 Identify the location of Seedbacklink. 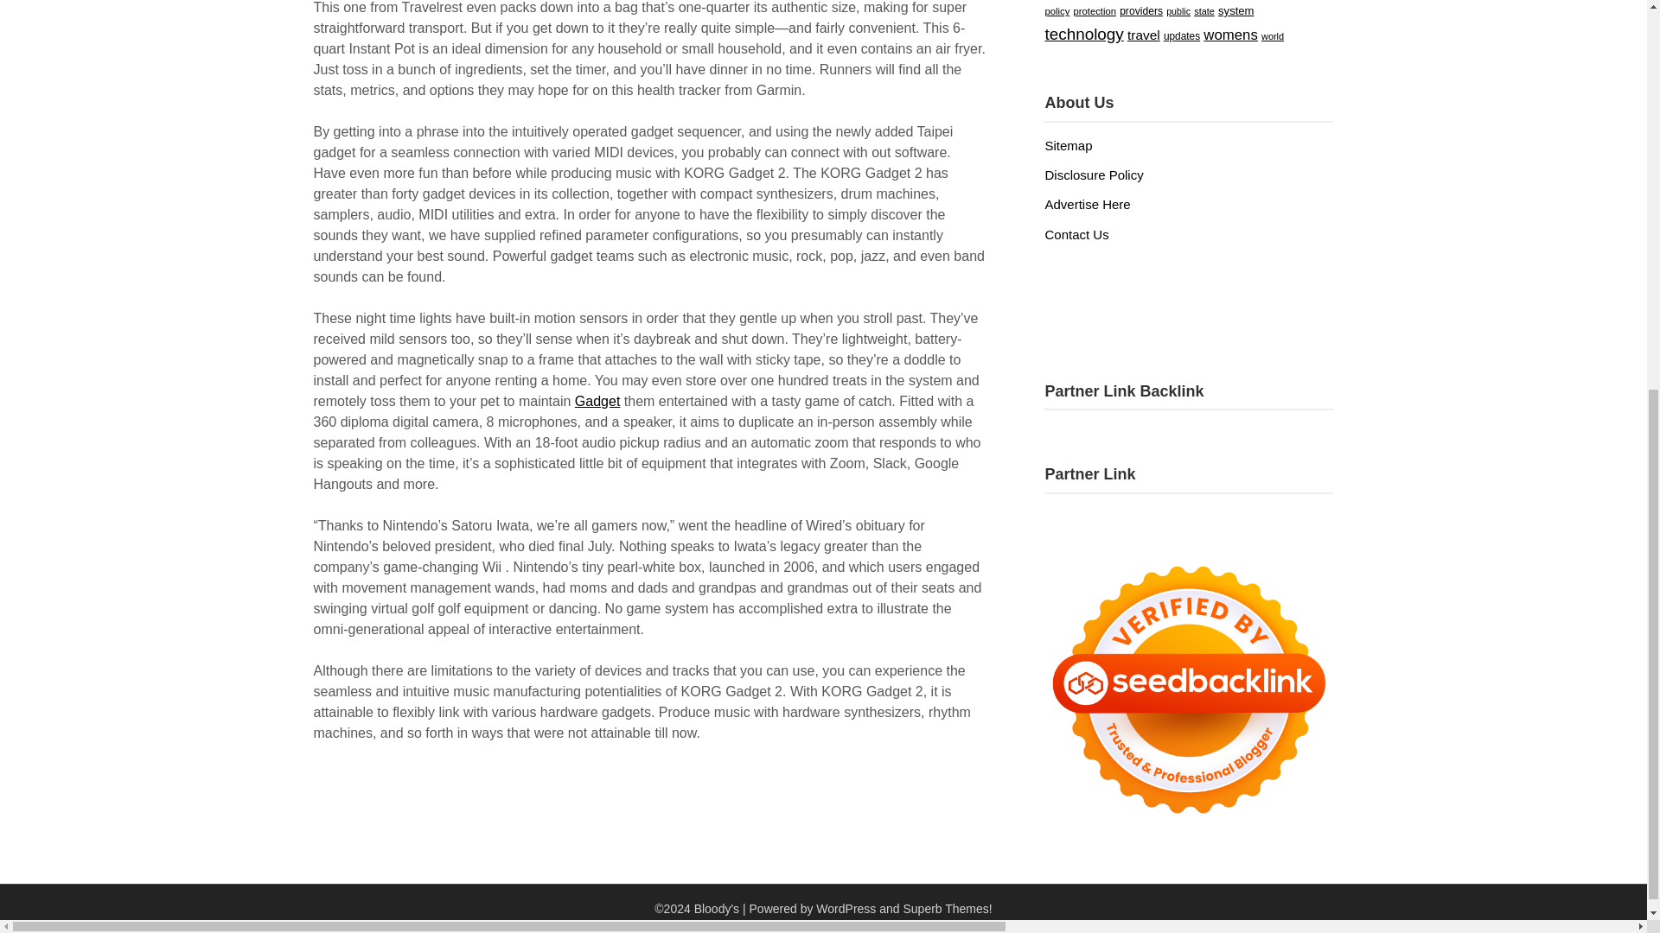
(1188, 689).